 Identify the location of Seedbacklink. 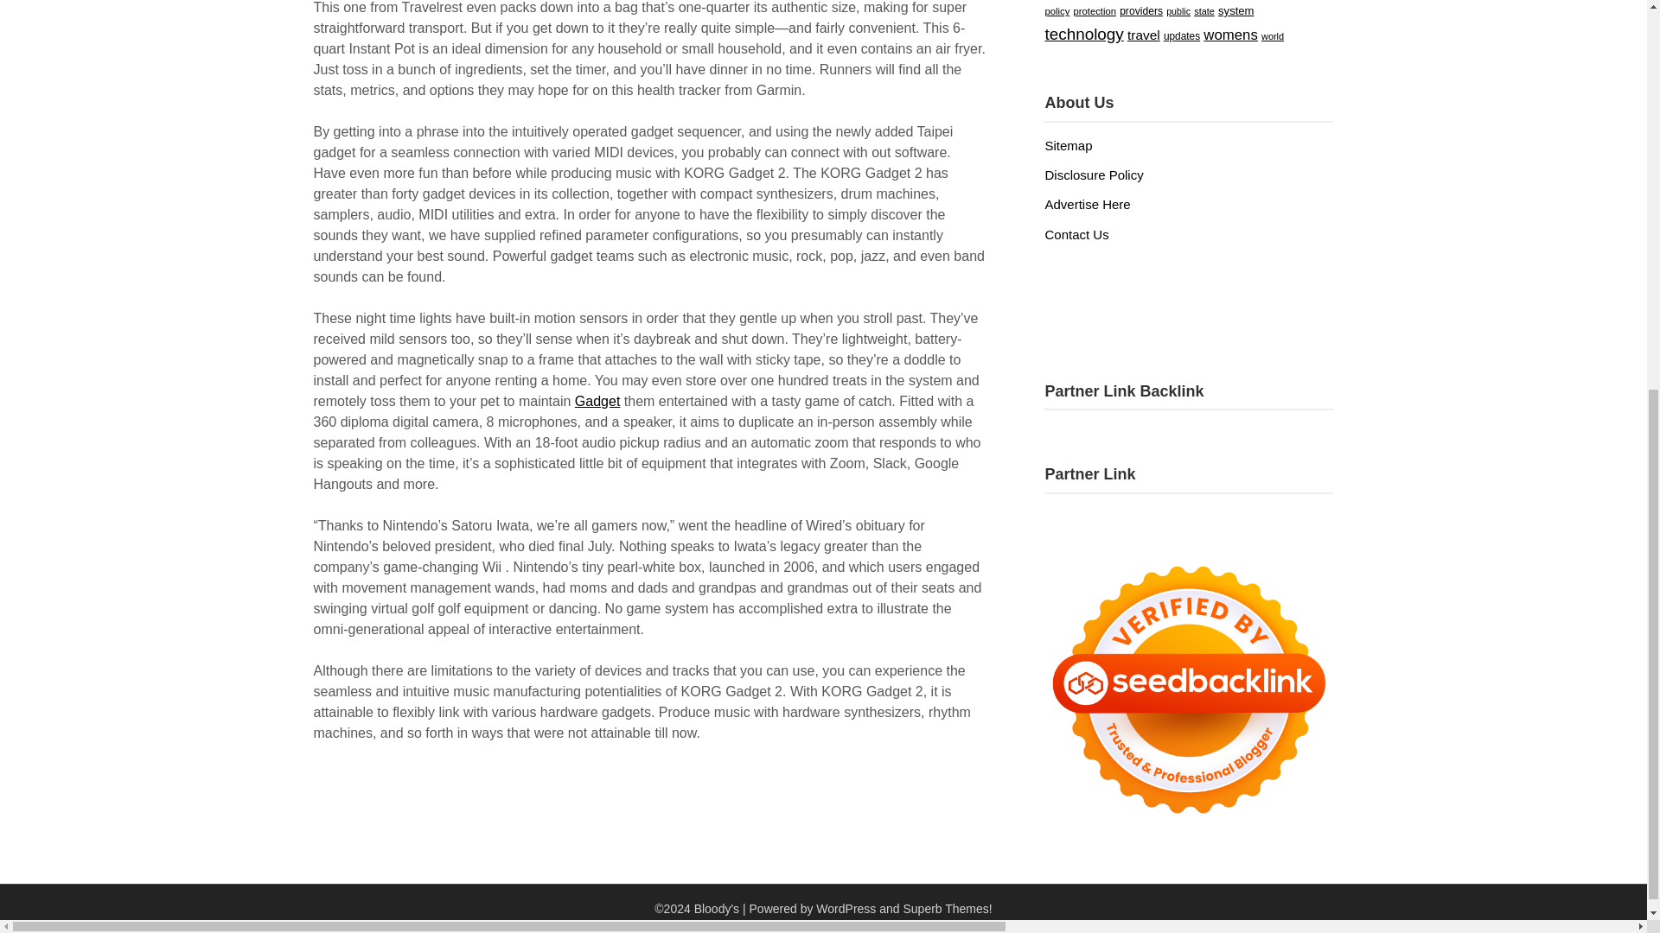
(1188, 689).